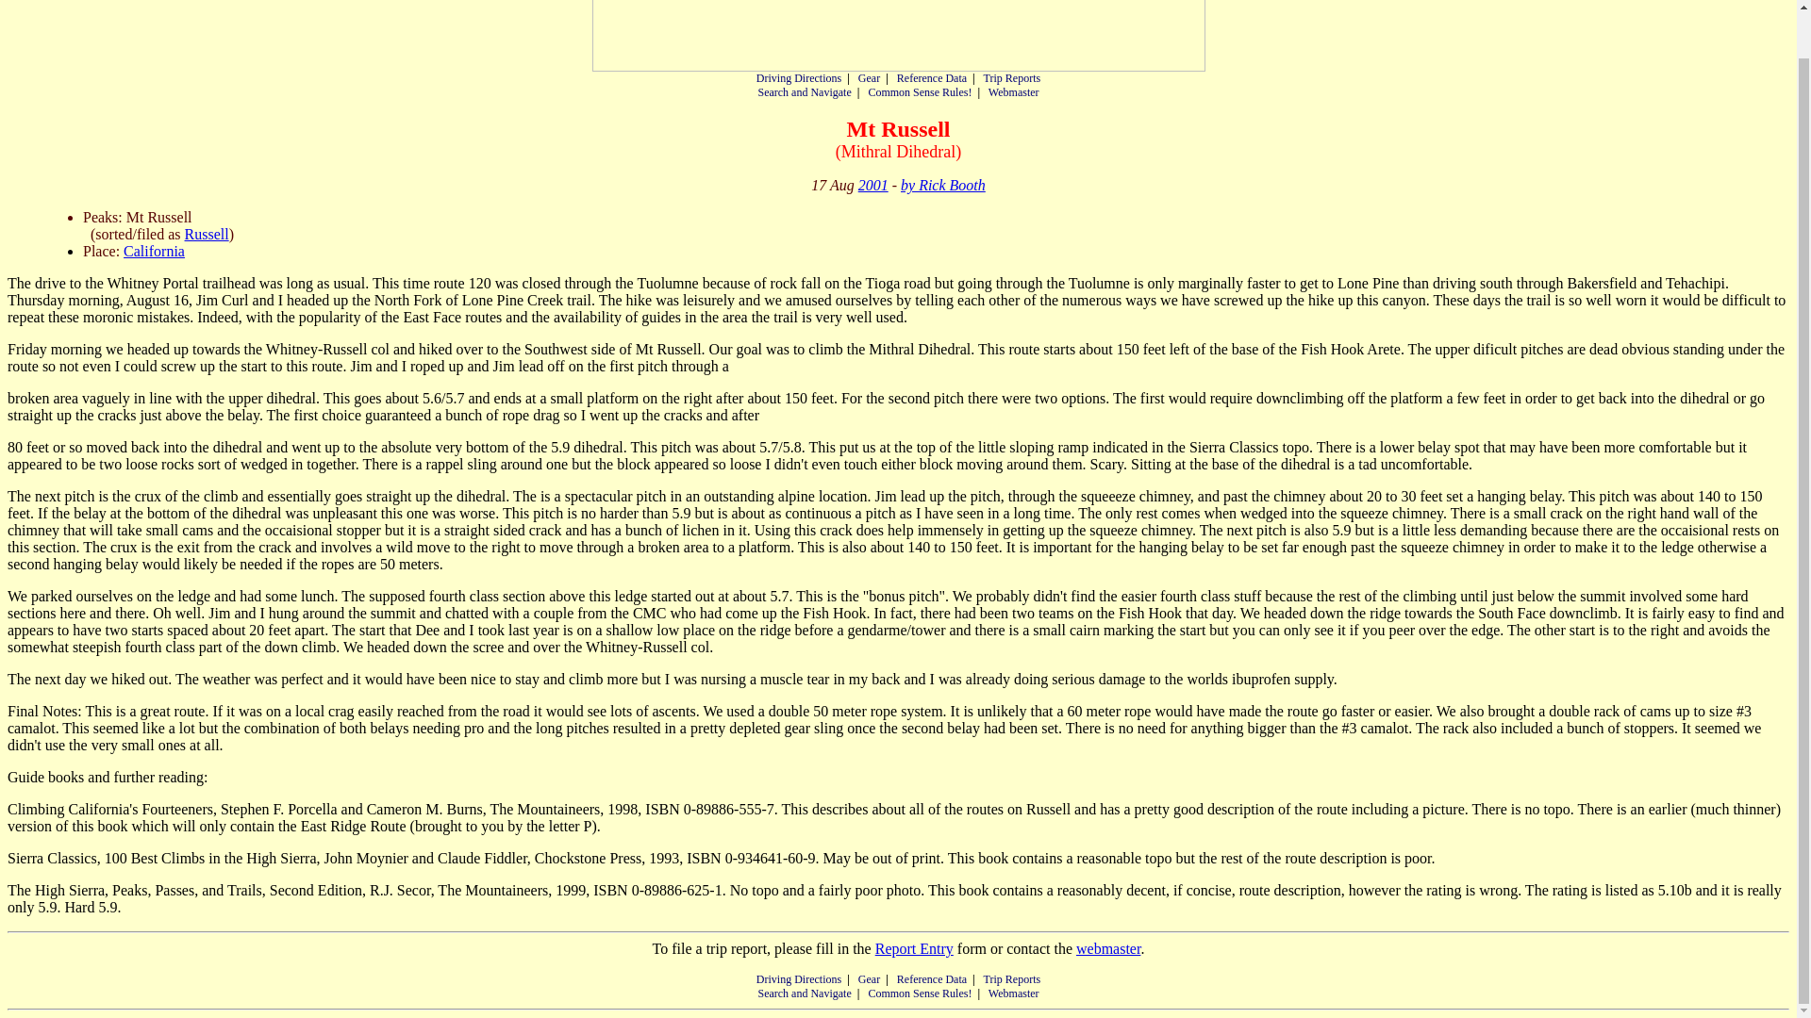 The height and width of the screenshot is (1018, 1811). I want to click on by Rick Booth, so click(942, 185).